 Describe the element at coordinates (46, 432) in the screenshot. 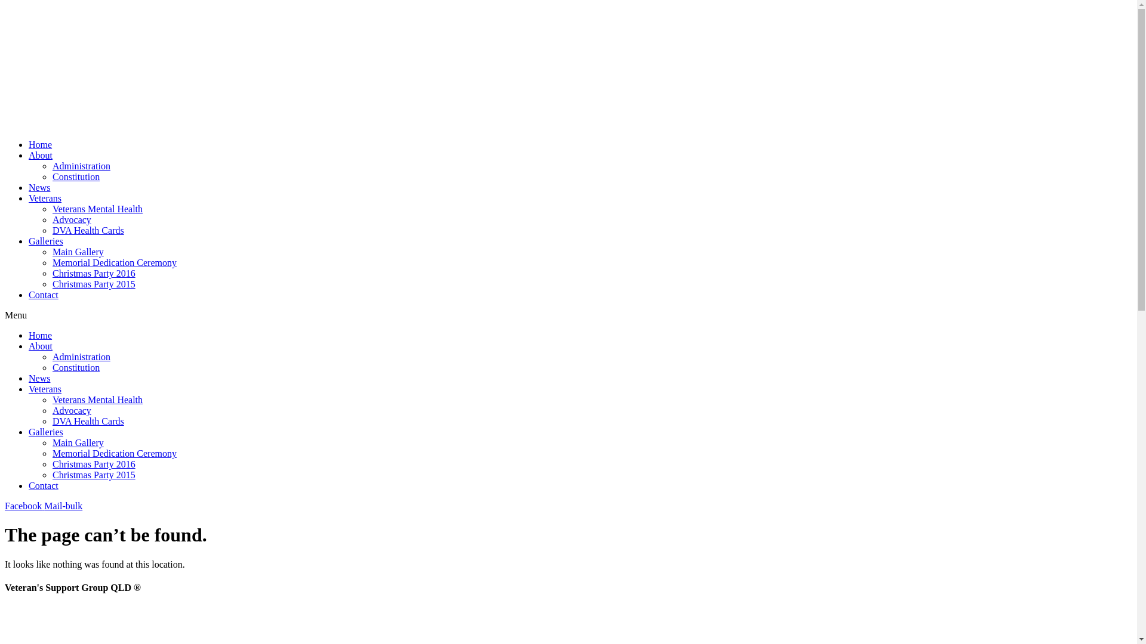

I see `Galleries` at that location.